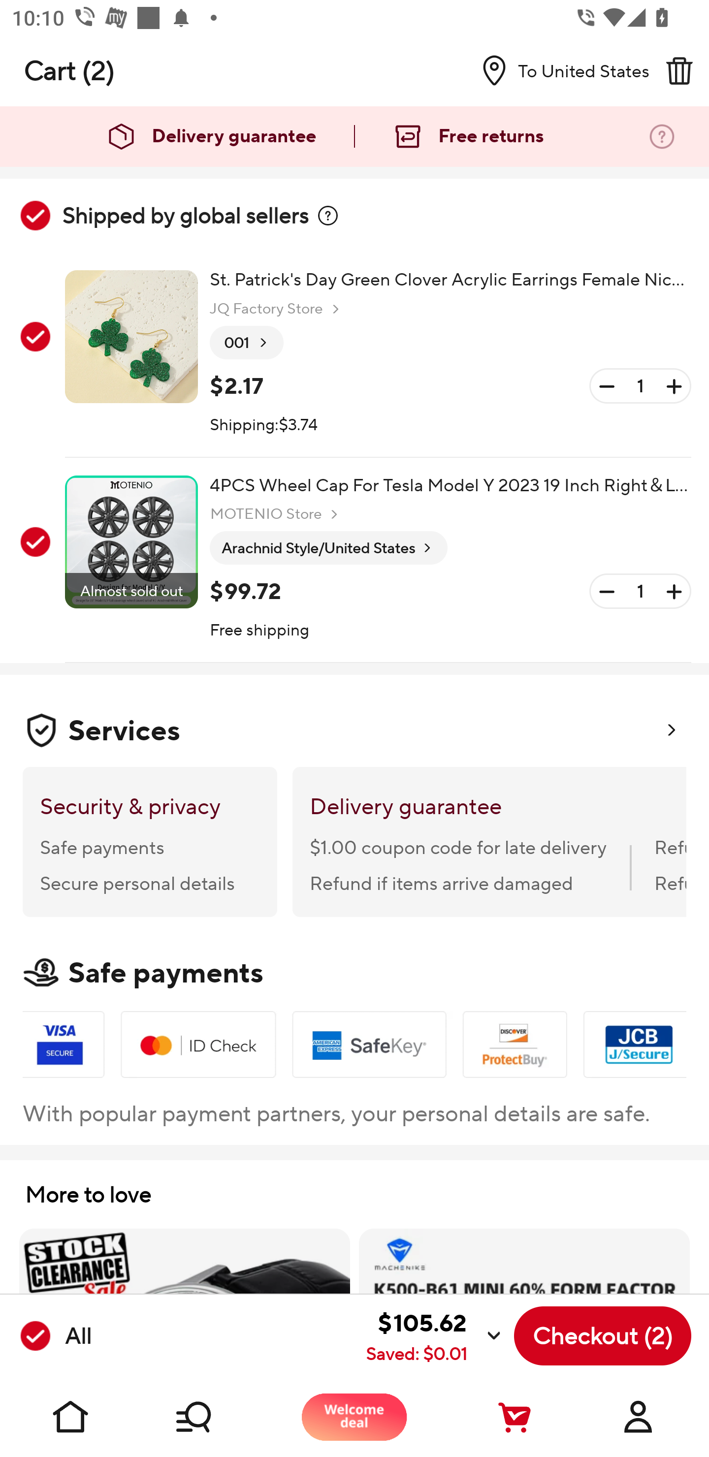 This screenshot has width=709, height=1457. Describe the element at coordinates (277, 309) in the screenshot. I see `JQ Factory Store` at that location.